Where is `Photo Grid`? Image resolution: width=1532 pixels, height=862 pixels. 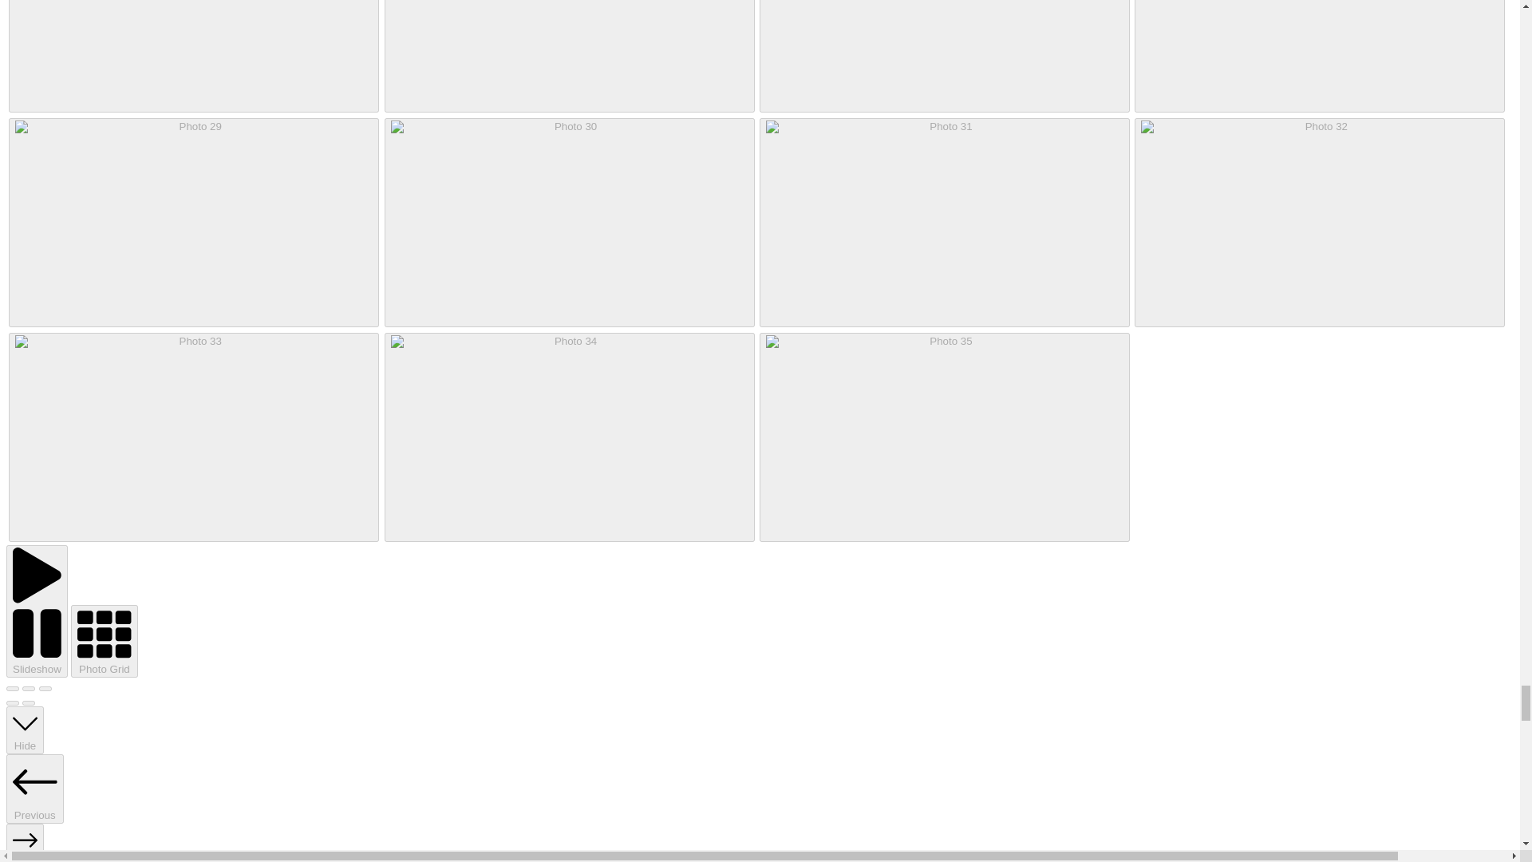
Photo Grid is located at coordinates (104, 641).